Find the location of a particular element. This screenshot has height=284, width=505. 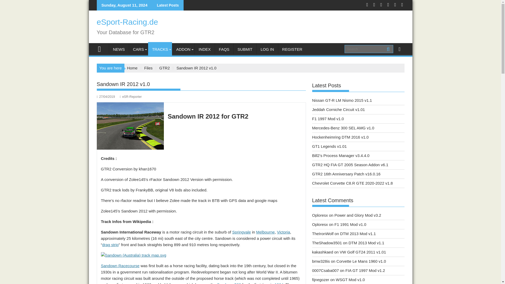

CARS is located at coordinates (138, 49).